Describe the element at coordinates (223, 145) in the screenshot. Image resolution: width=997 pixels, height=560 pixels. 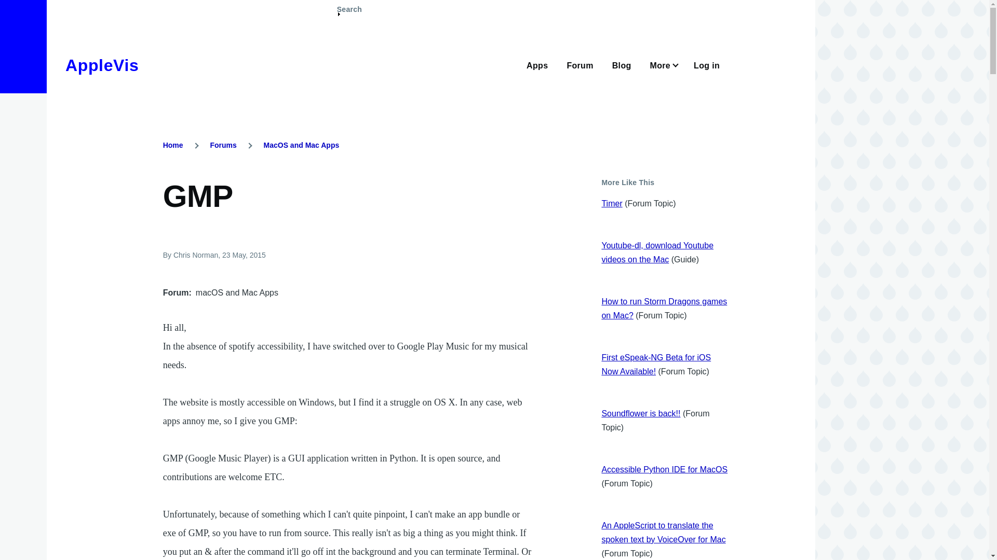
I see `Forums` at that location.